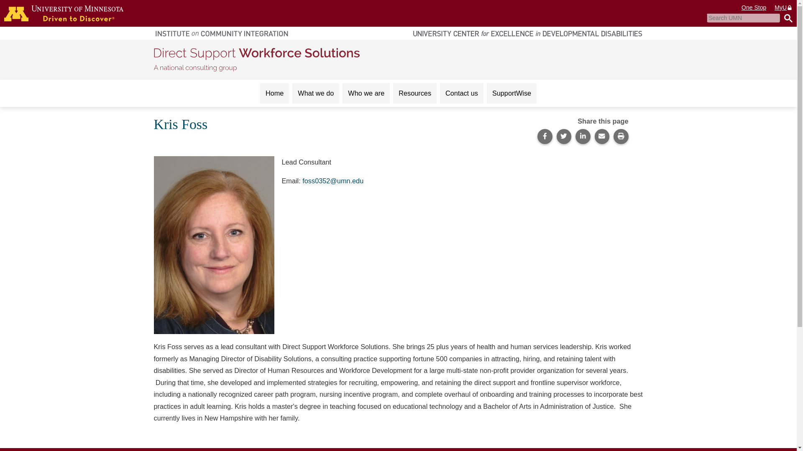  What do you see at coordinates (784, 8) in the screenshot?
I see `MyU` at bounding box center [784, 8].